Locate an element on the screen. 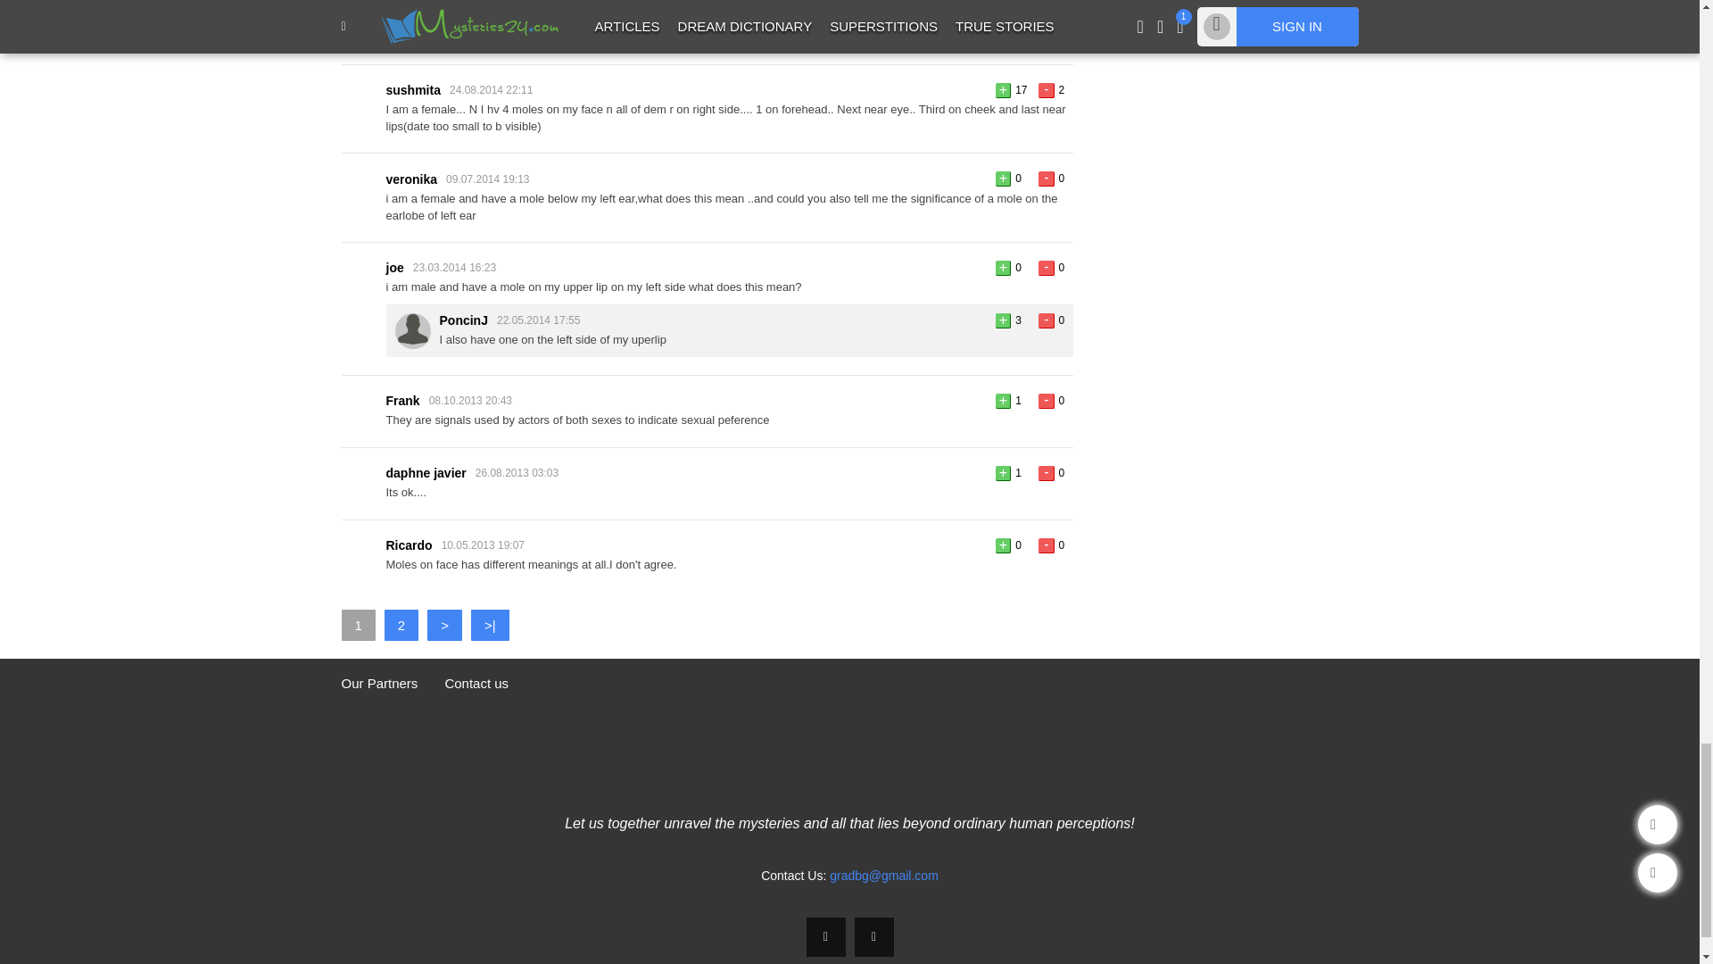 This screenshot has width=1713, height=964. Like is located at coordinates (1003, 18).